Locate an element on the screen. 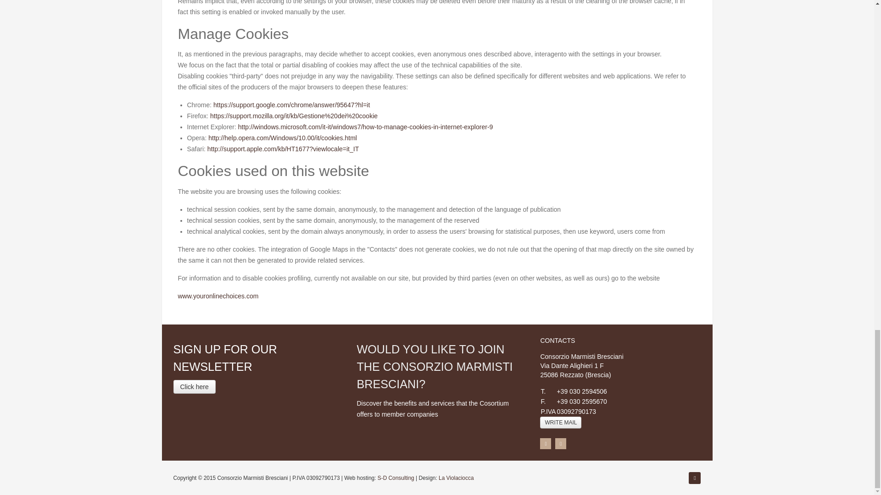 The image size is (881, 495). WOULD YOU LIKE TO JOIN THE CONSORZIO MARMISTI BRESCIANI? is located at coordinates (435, 367).